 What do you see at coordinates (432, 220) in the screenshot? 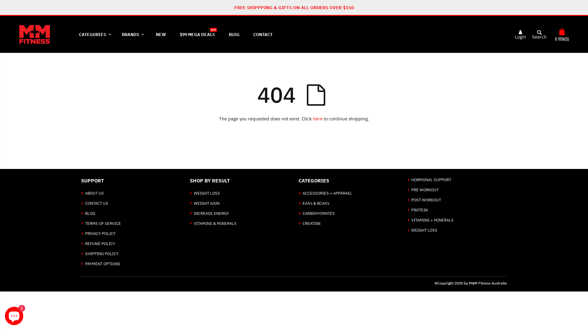
I see `VITAMINS + MINERALS` at bounding box center [432, 220].